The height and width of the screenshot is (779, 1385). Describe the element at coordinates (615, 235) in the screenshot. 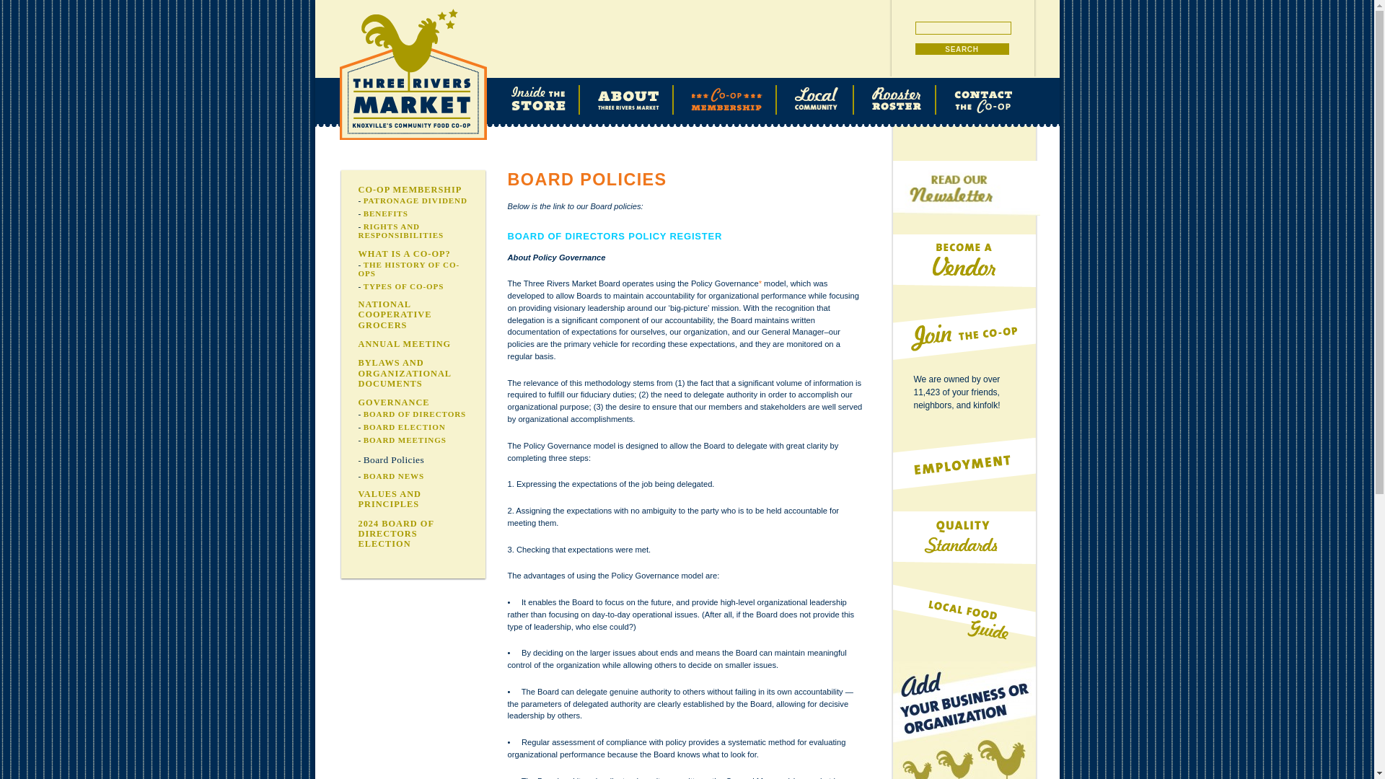

I see `BOARD OF DIRECTORS POLICY REGISTER` at that location.